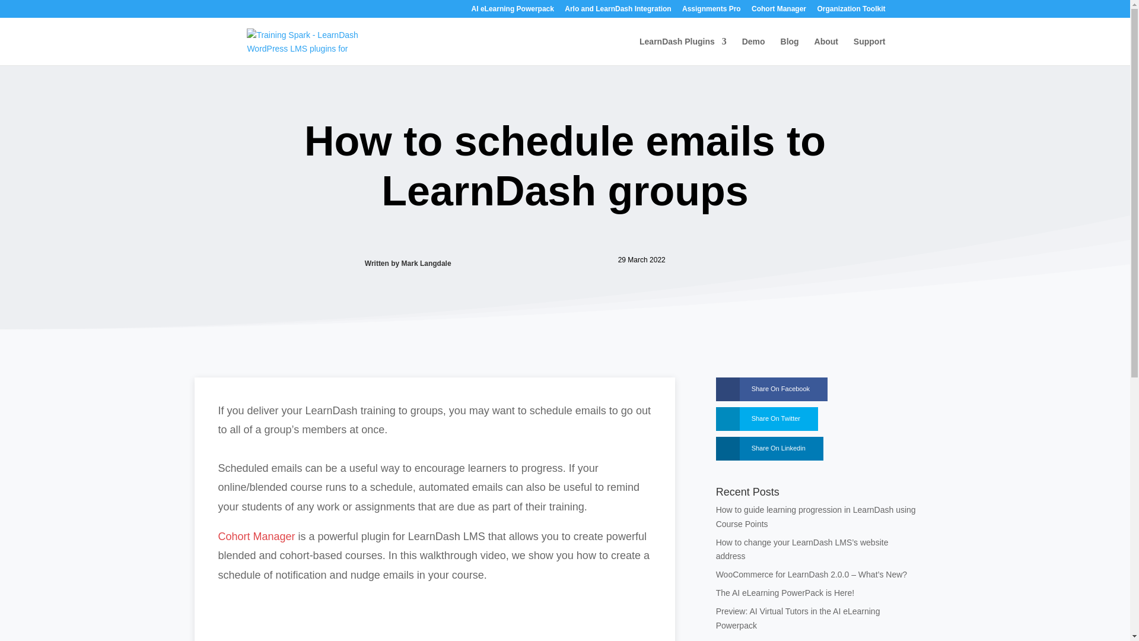  I want to click on Arlo and LearnDash Integration, so click(618, 11).